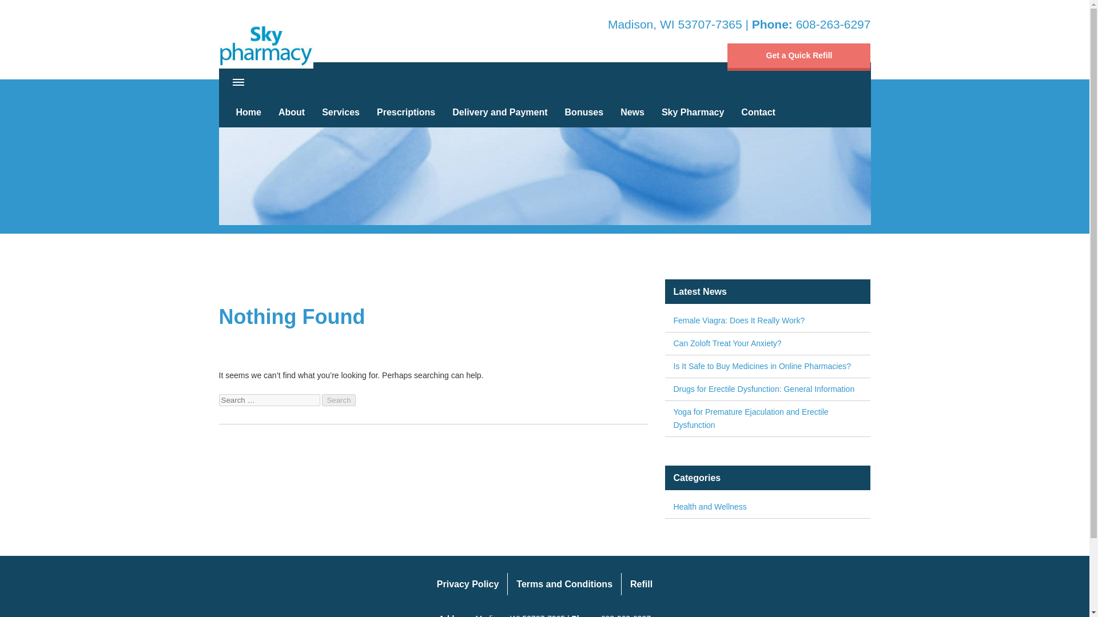 Image resolution: width=1098 pixels, height=617 pixels. What do you see at coordinates (499, 112) in the screenshot?
I see `Delivery and Payment` at bounding box center [499, 112].